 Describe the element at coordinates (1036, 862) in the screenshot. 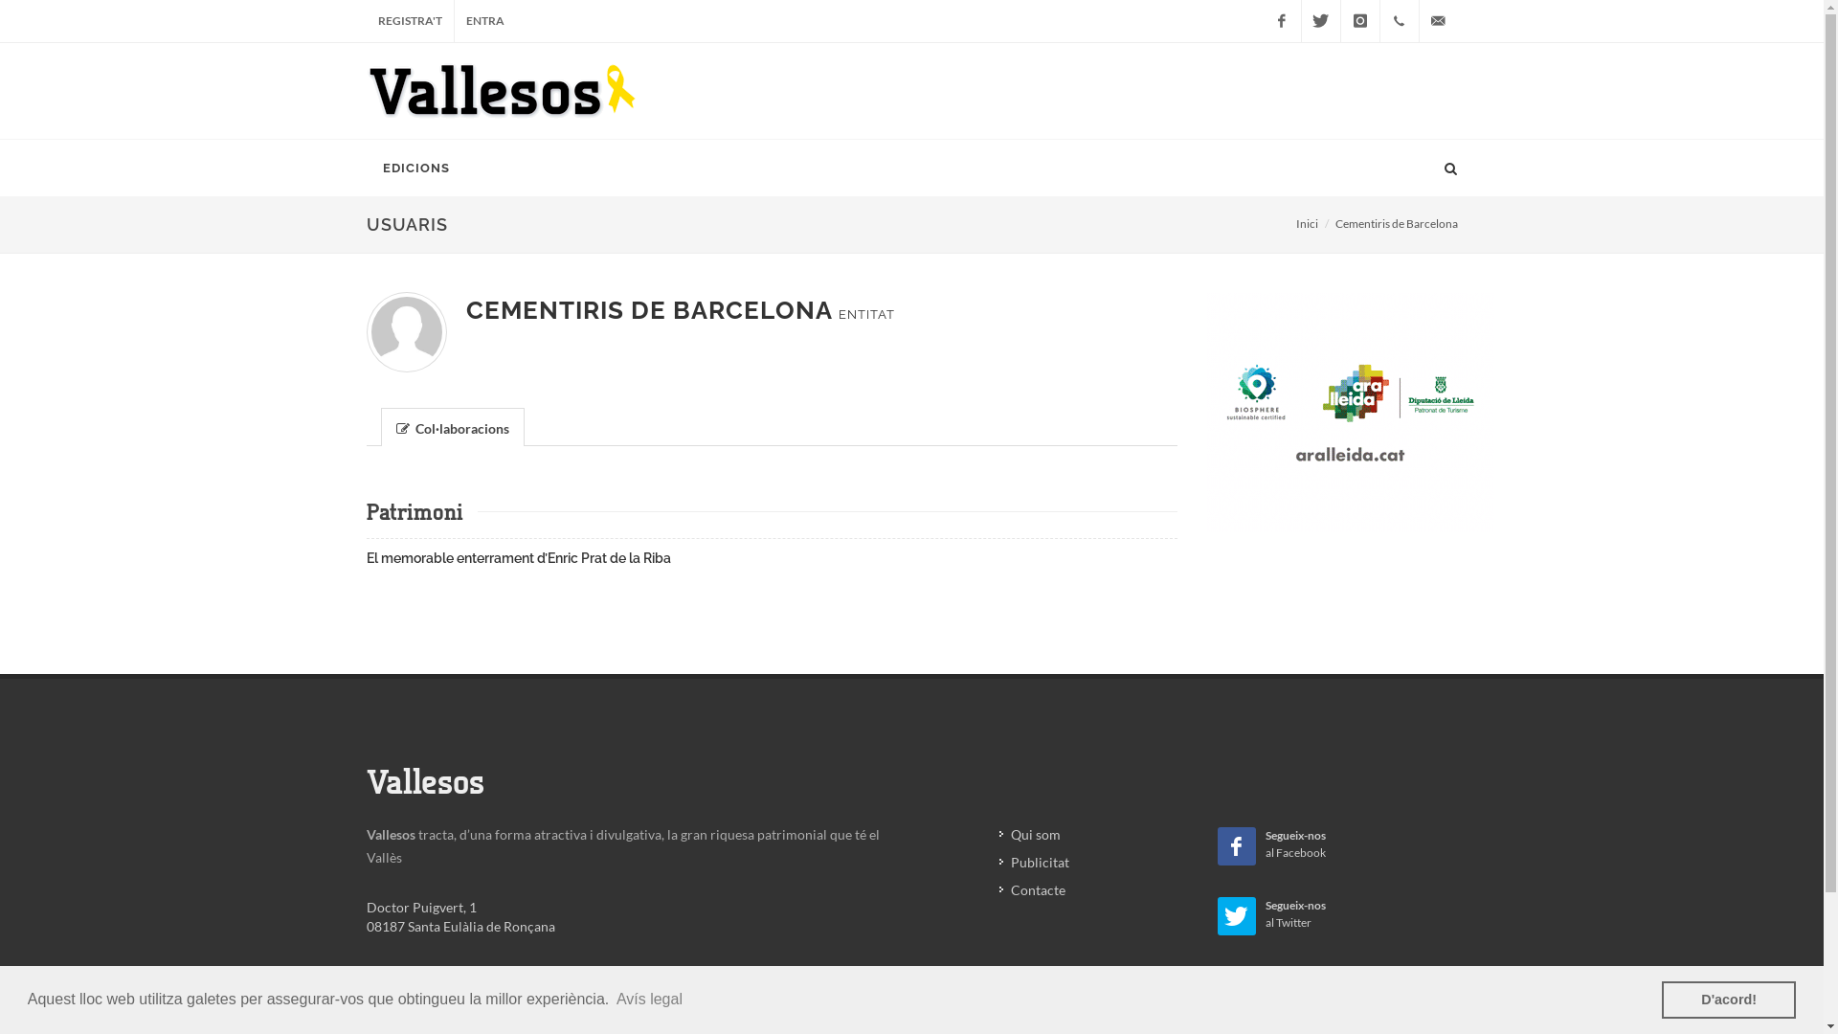

I see `Publicitat` at that location.